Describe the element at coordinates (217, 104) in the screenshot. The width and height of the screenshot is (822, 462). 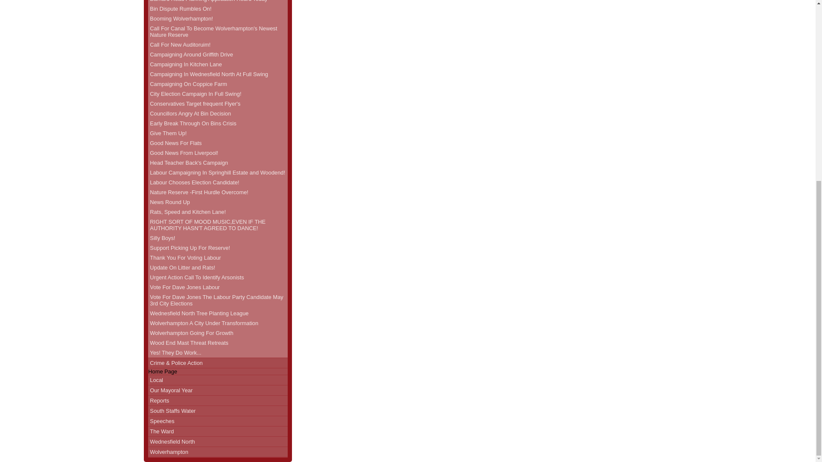
I see `Conservatives Target frequent Flyer's` at that location.